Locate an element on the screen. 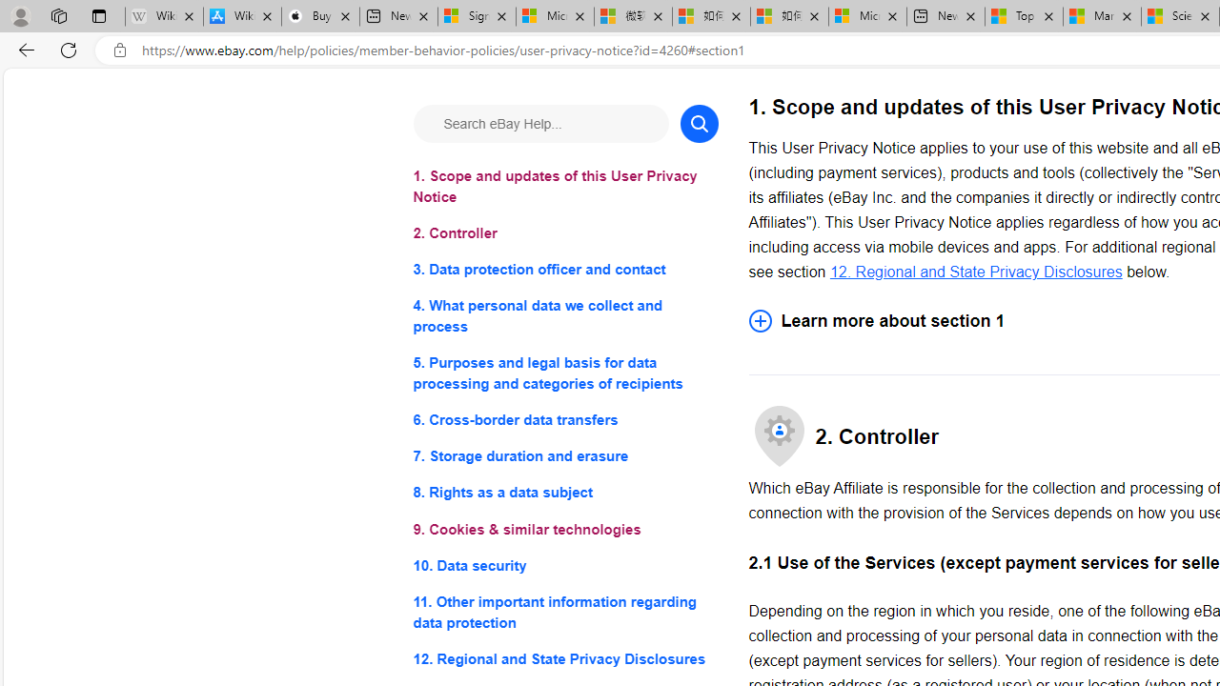  Sign in to your Microsoft account is located at coordinates (477, 17).